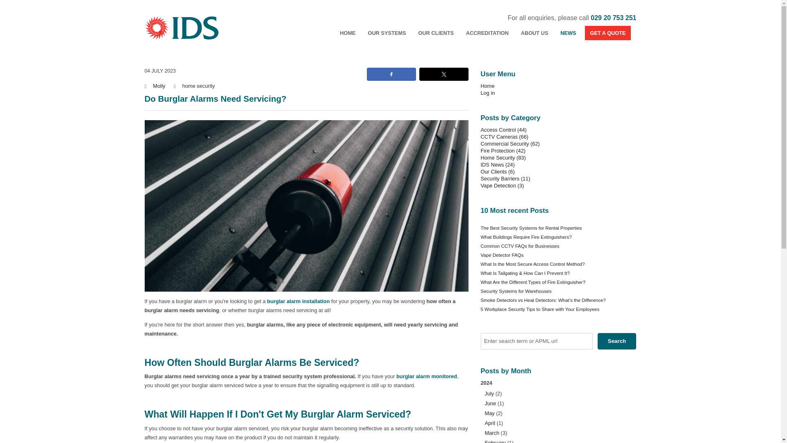 The width and height of the screenshot is (787, 443). What do you see at coordinates (536, 341) in the screenshot?
I see `Enter search term or APML url` at bounding box center [536, 341].